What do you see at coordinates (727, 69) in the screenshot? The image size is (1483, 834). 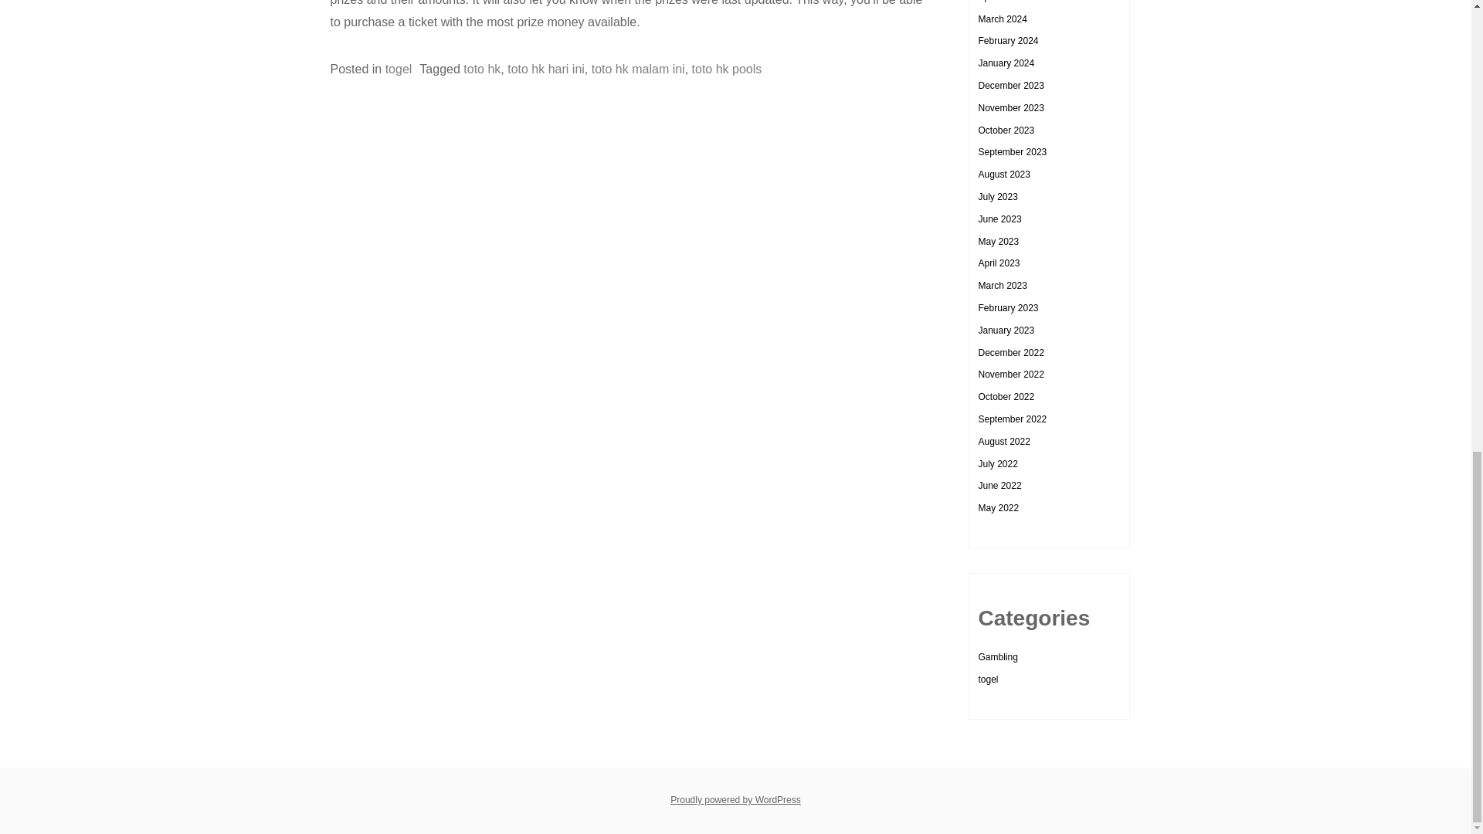 I see `toto hk pools` at bounding box center [727, 69].